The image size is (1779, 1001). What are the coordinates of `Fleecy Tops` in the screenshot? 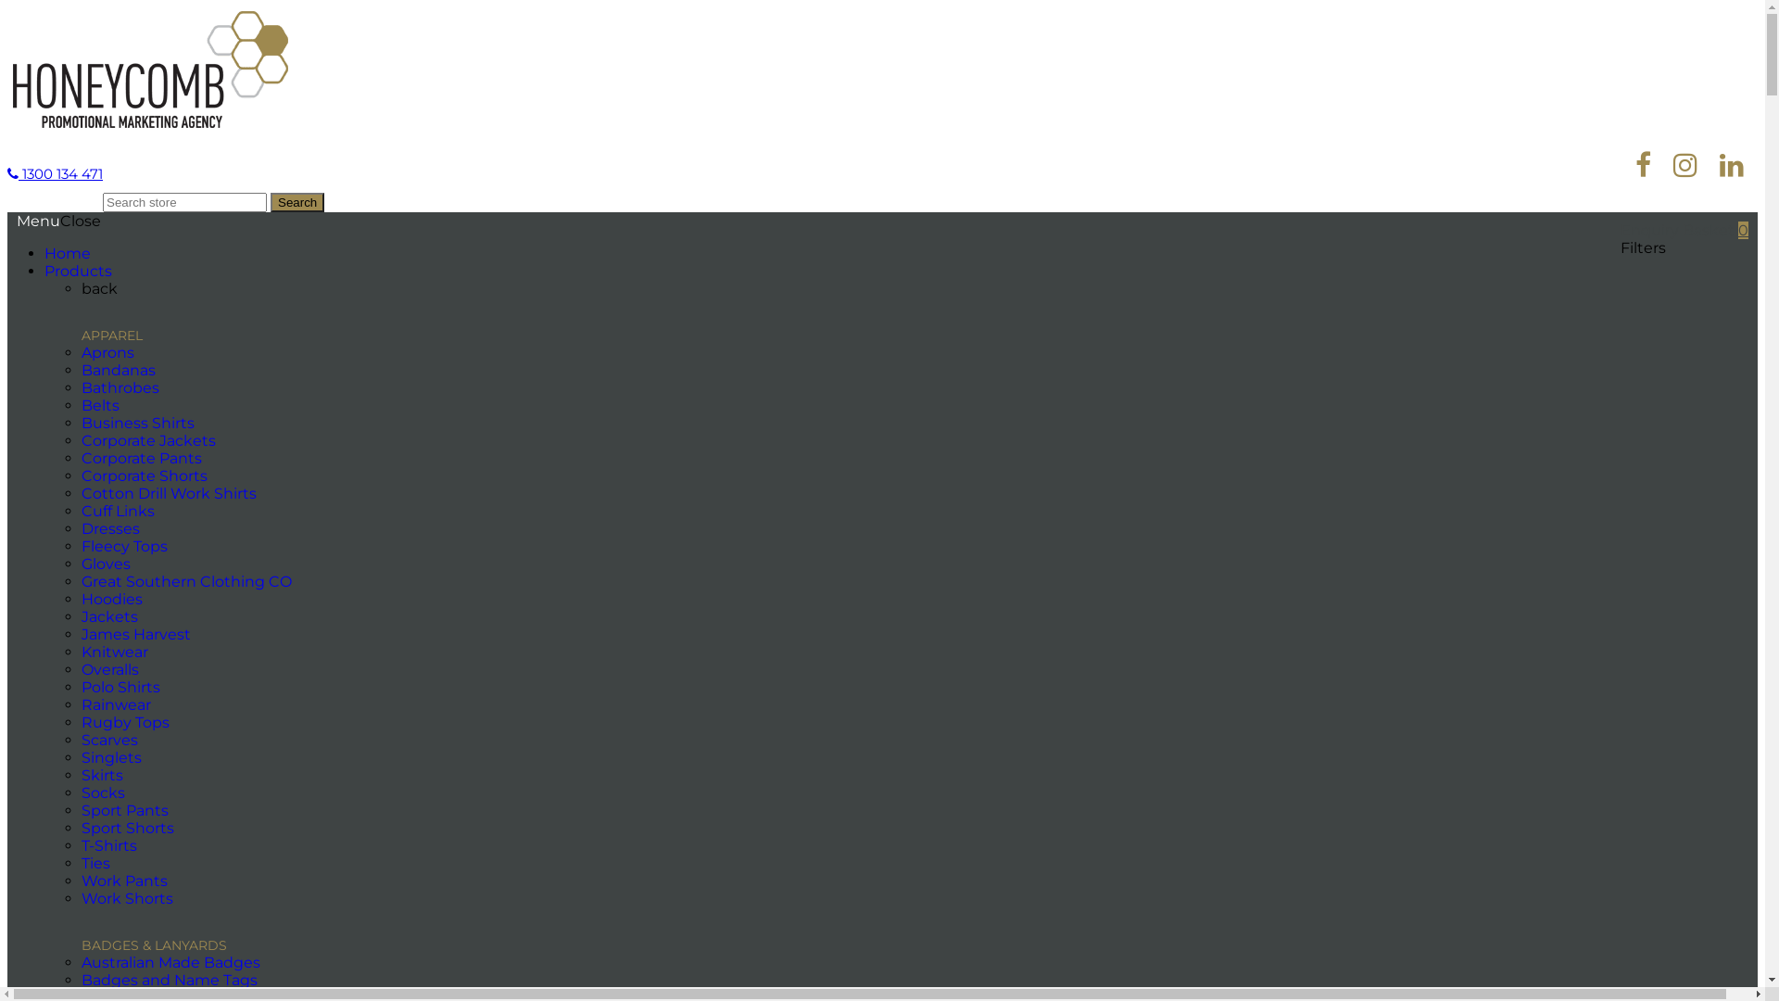 It's located at (124, 547).